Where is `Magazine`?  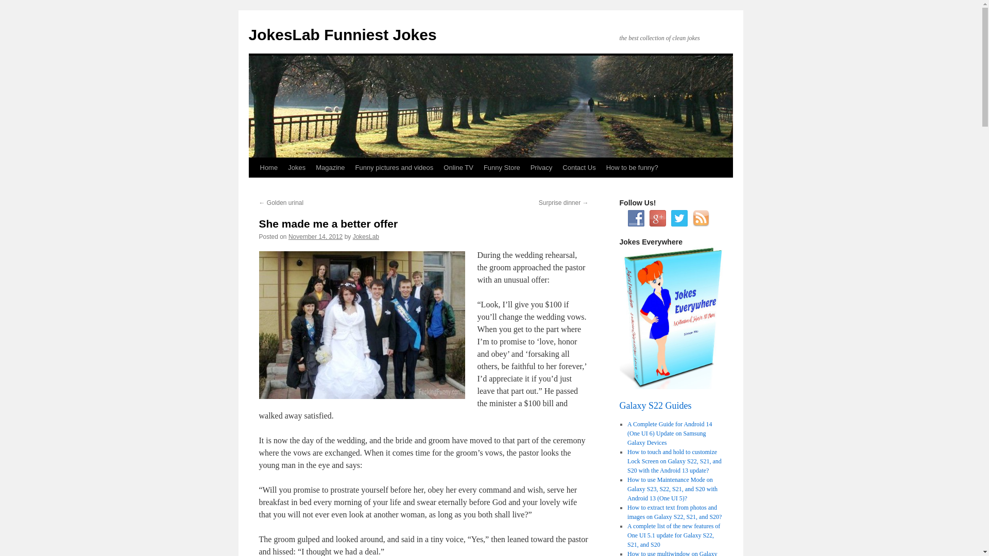
Magazine is located at coordinates (330, 167).